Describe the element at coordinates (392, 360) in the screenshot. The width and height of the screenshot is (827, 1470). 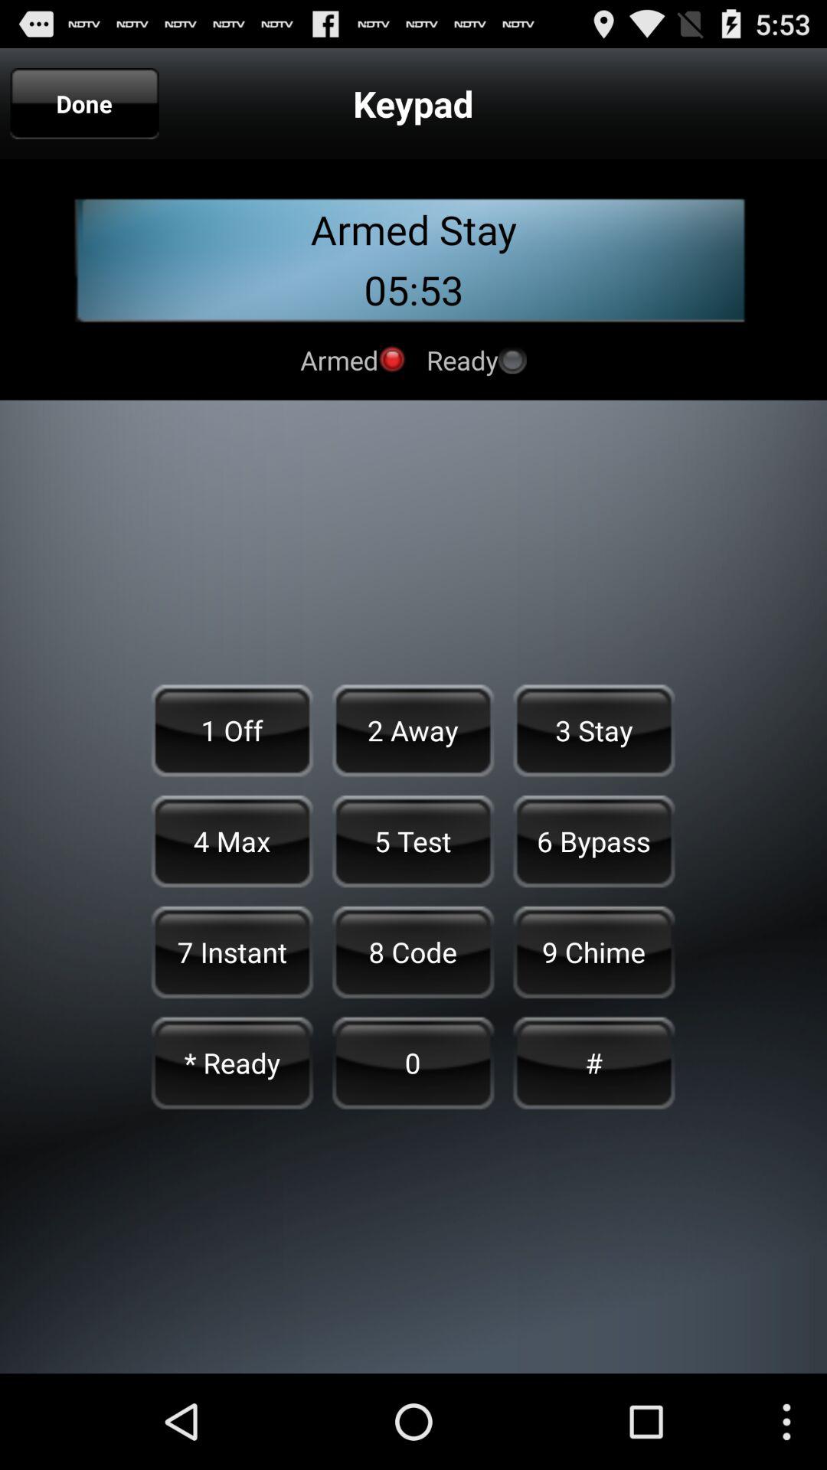
I see `indicates armed status` at that location.